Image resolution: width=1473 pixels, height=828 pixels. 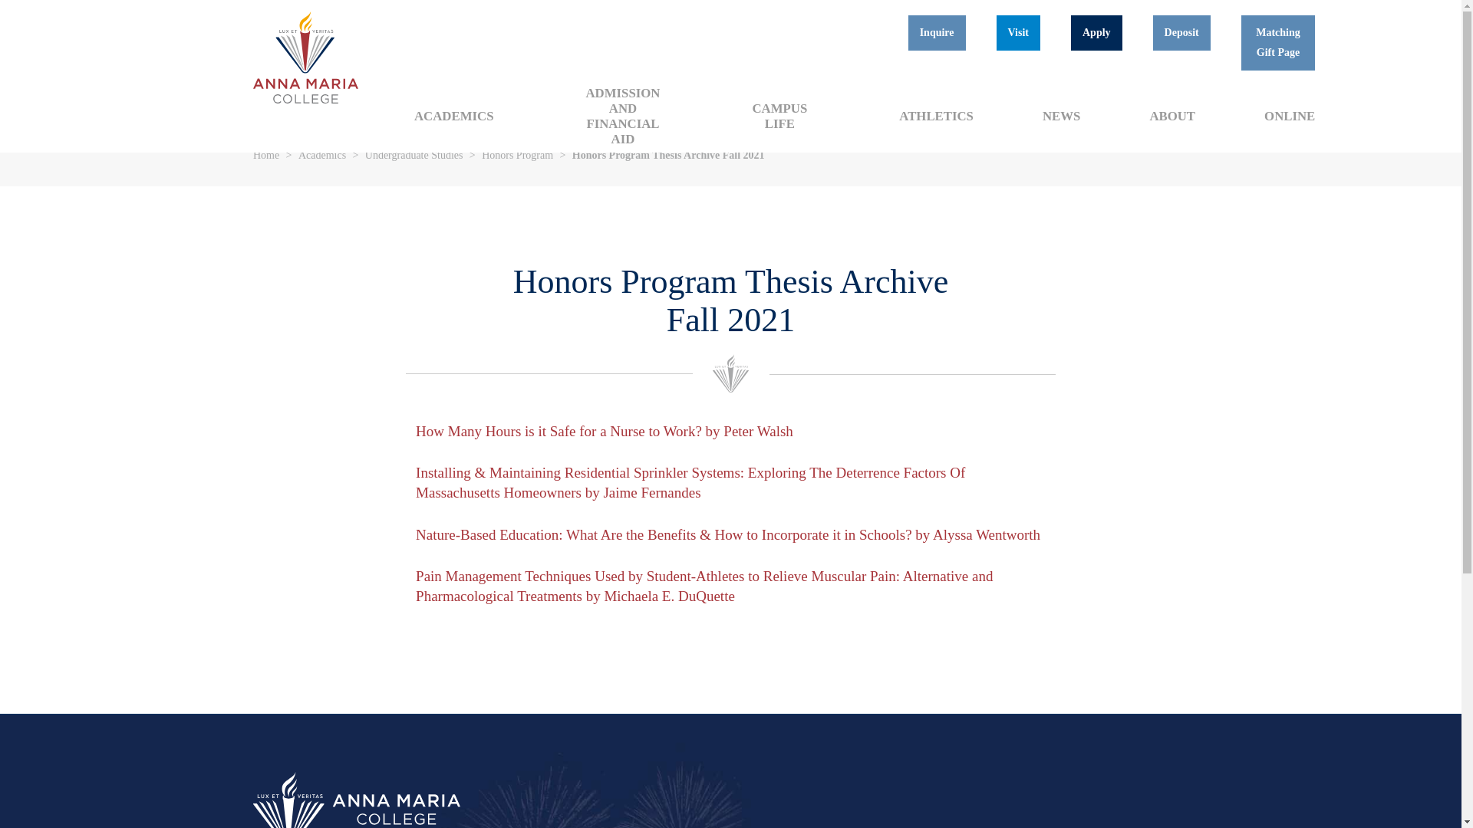 What do you see at coordinates (623, 119) in the screenshot?
I see `ADMISSION AND FINANCIAL AID` at bounding box center [623, 119].